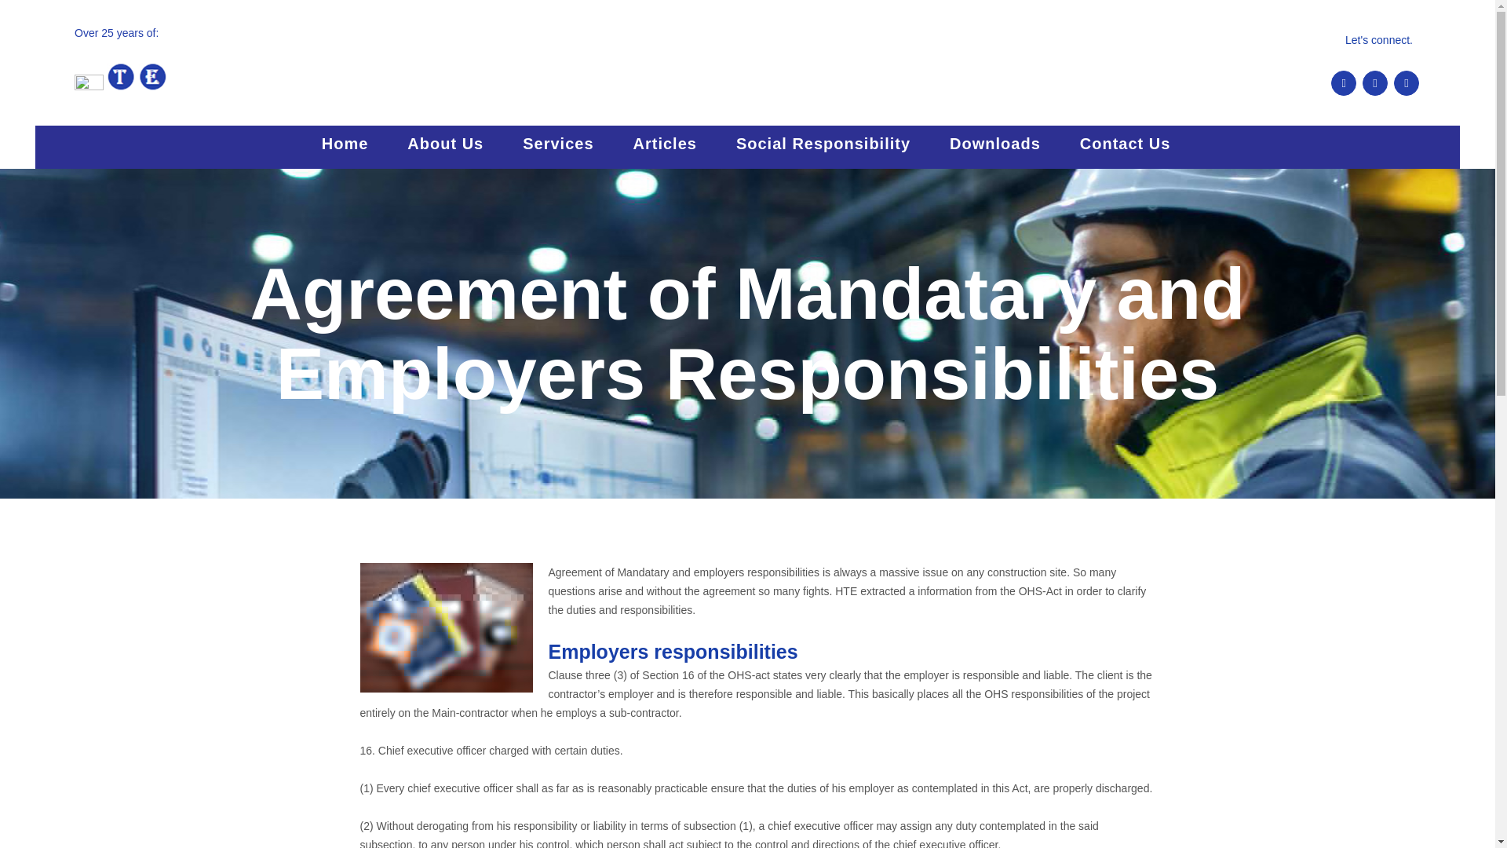 The height and width of the screenshot is (848, 1507). What do you see at coordinates (558, 143) in the screenshot?
I see `Services` at bounding box center [558, 143].